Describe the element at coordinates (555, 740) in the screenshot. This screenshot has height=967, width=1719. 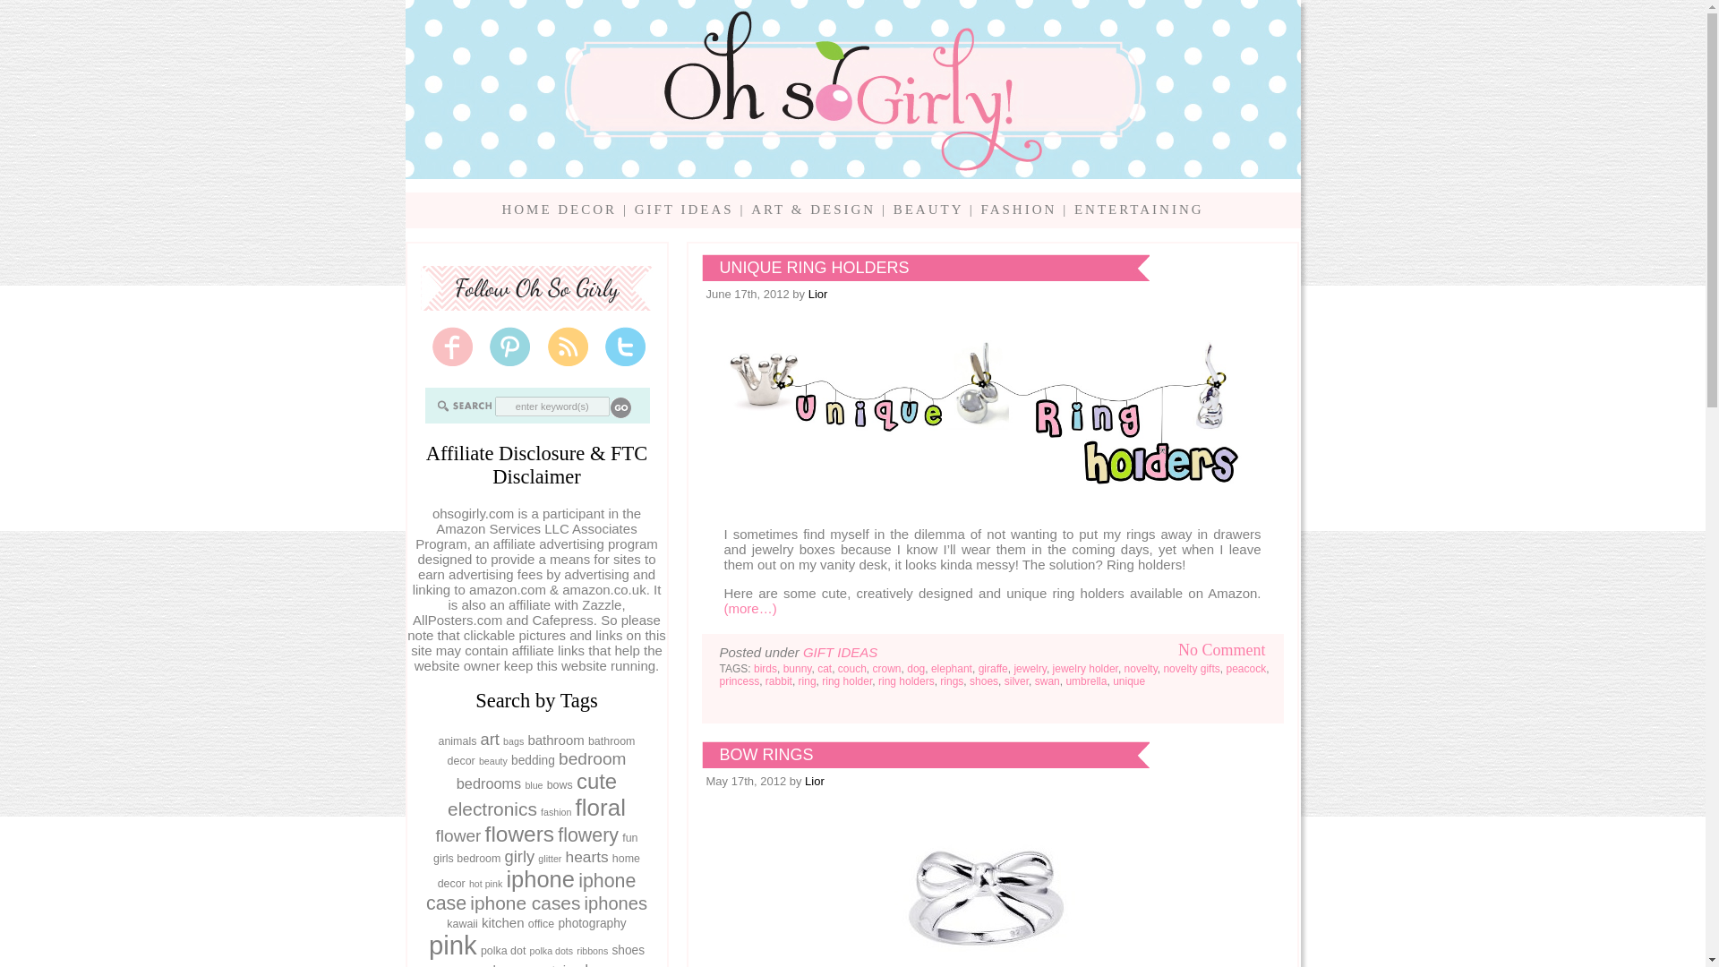
I see `bathroom` at that location.